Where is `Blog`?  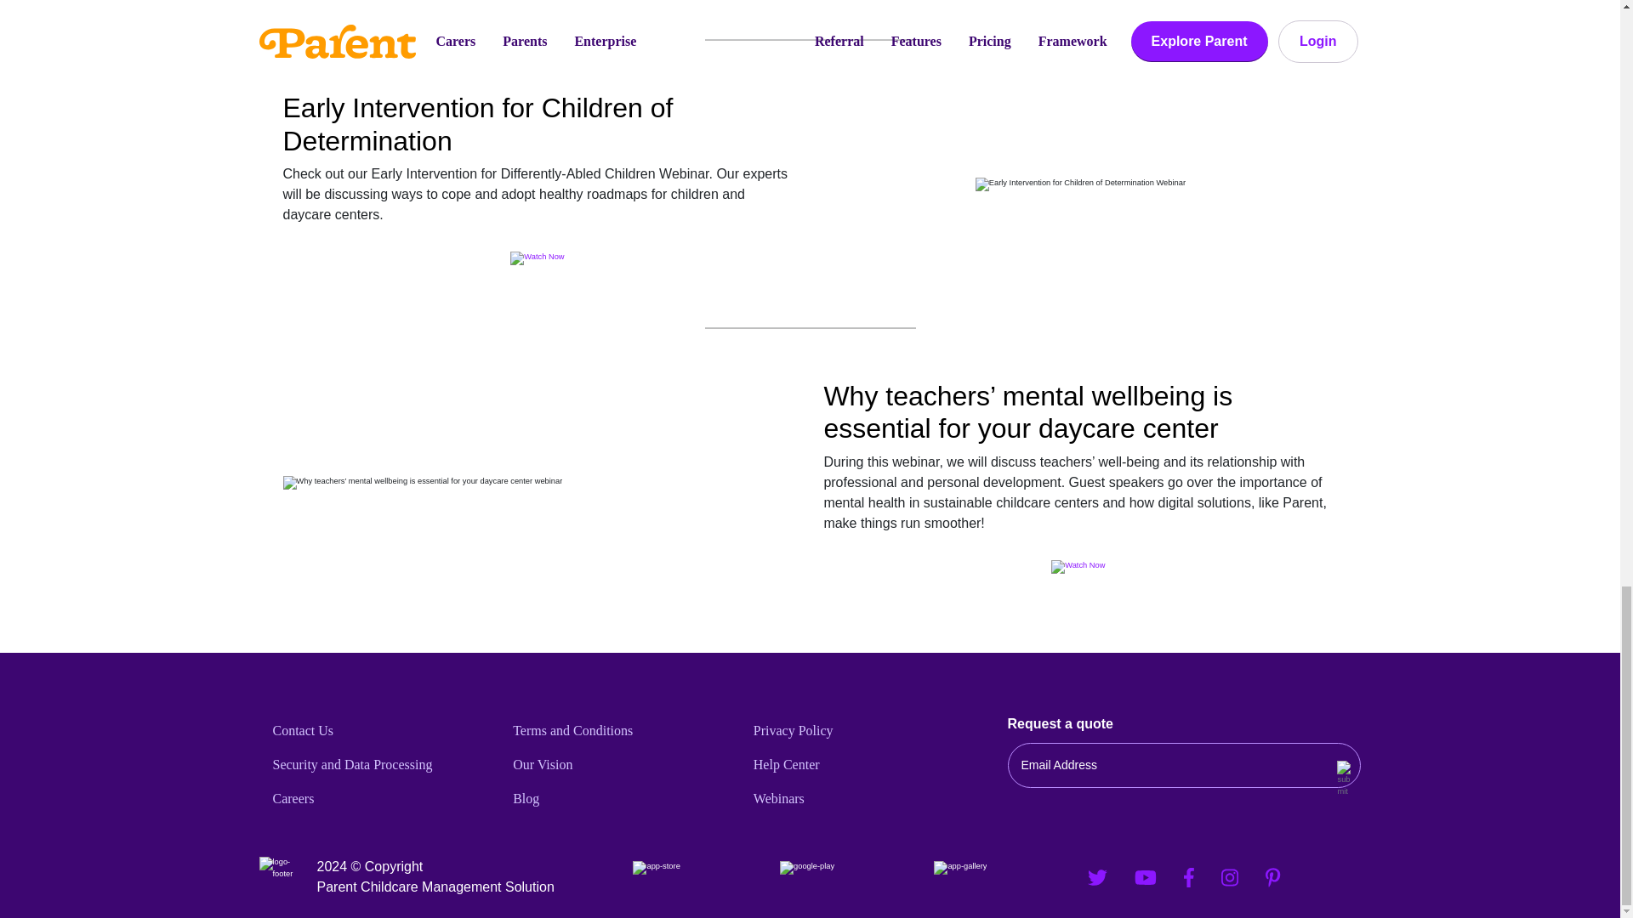
Blog is located at coordinates (626, 799).